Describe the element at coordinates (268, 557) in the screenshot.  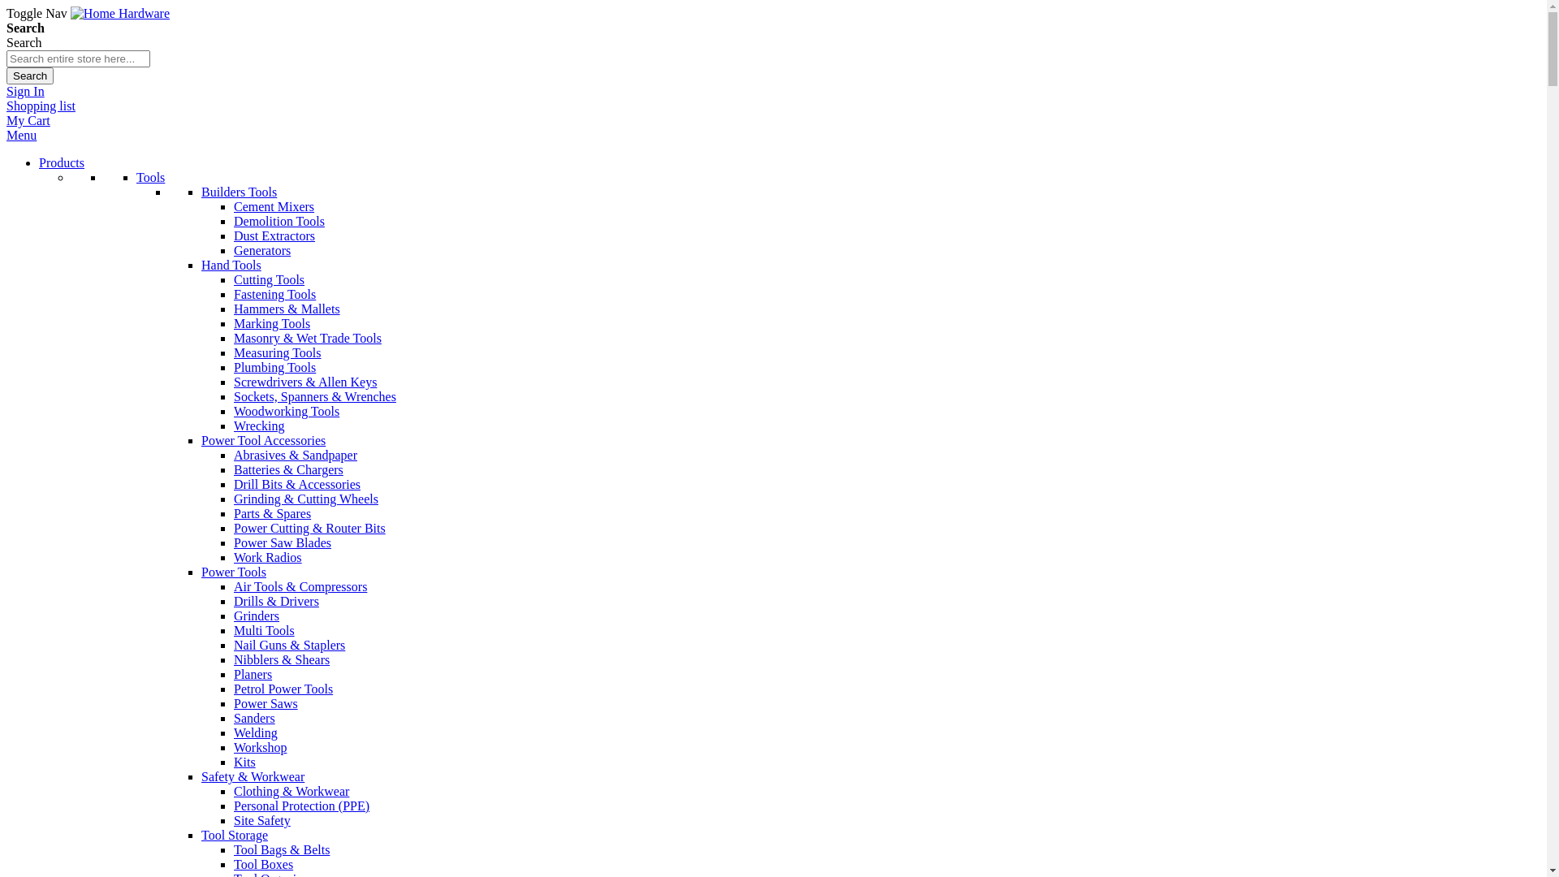
I see `Work Radios` at that location.